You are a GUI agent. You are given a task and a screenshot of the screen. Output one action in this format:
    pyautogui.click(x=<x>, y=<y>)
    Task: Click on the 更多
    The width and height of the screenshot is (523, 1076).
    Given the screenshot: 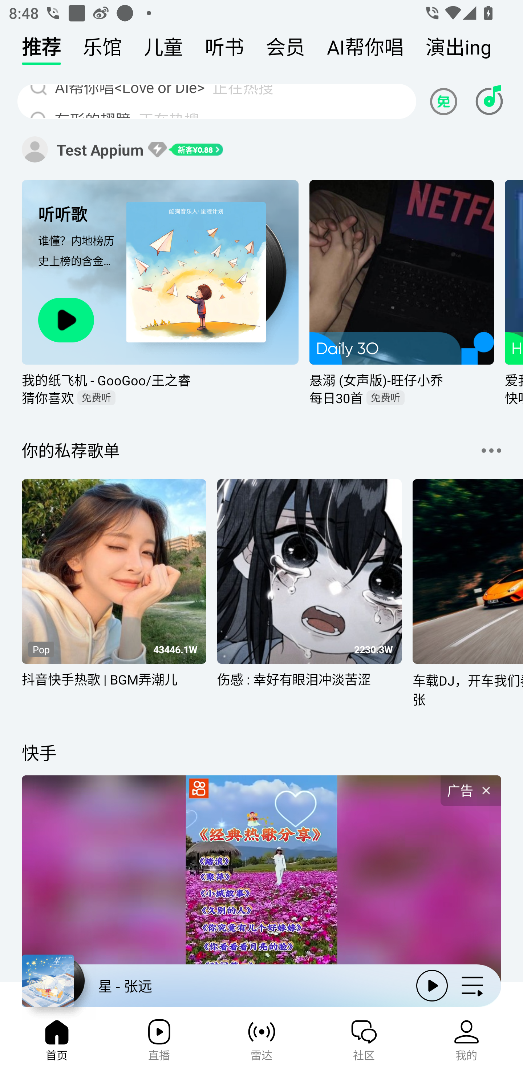 What is the action you would take?
    pyautogui.click(x=491, y=450)
    